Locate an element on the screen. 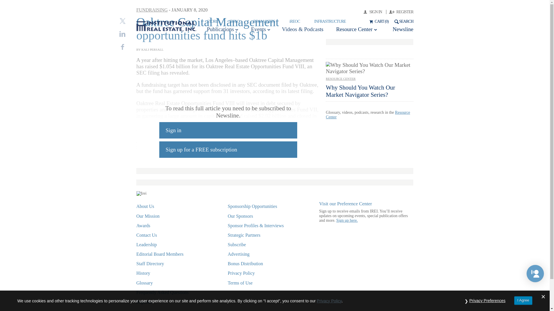 The image size is (554, 311). STORE is located at coordinates (212, 21).